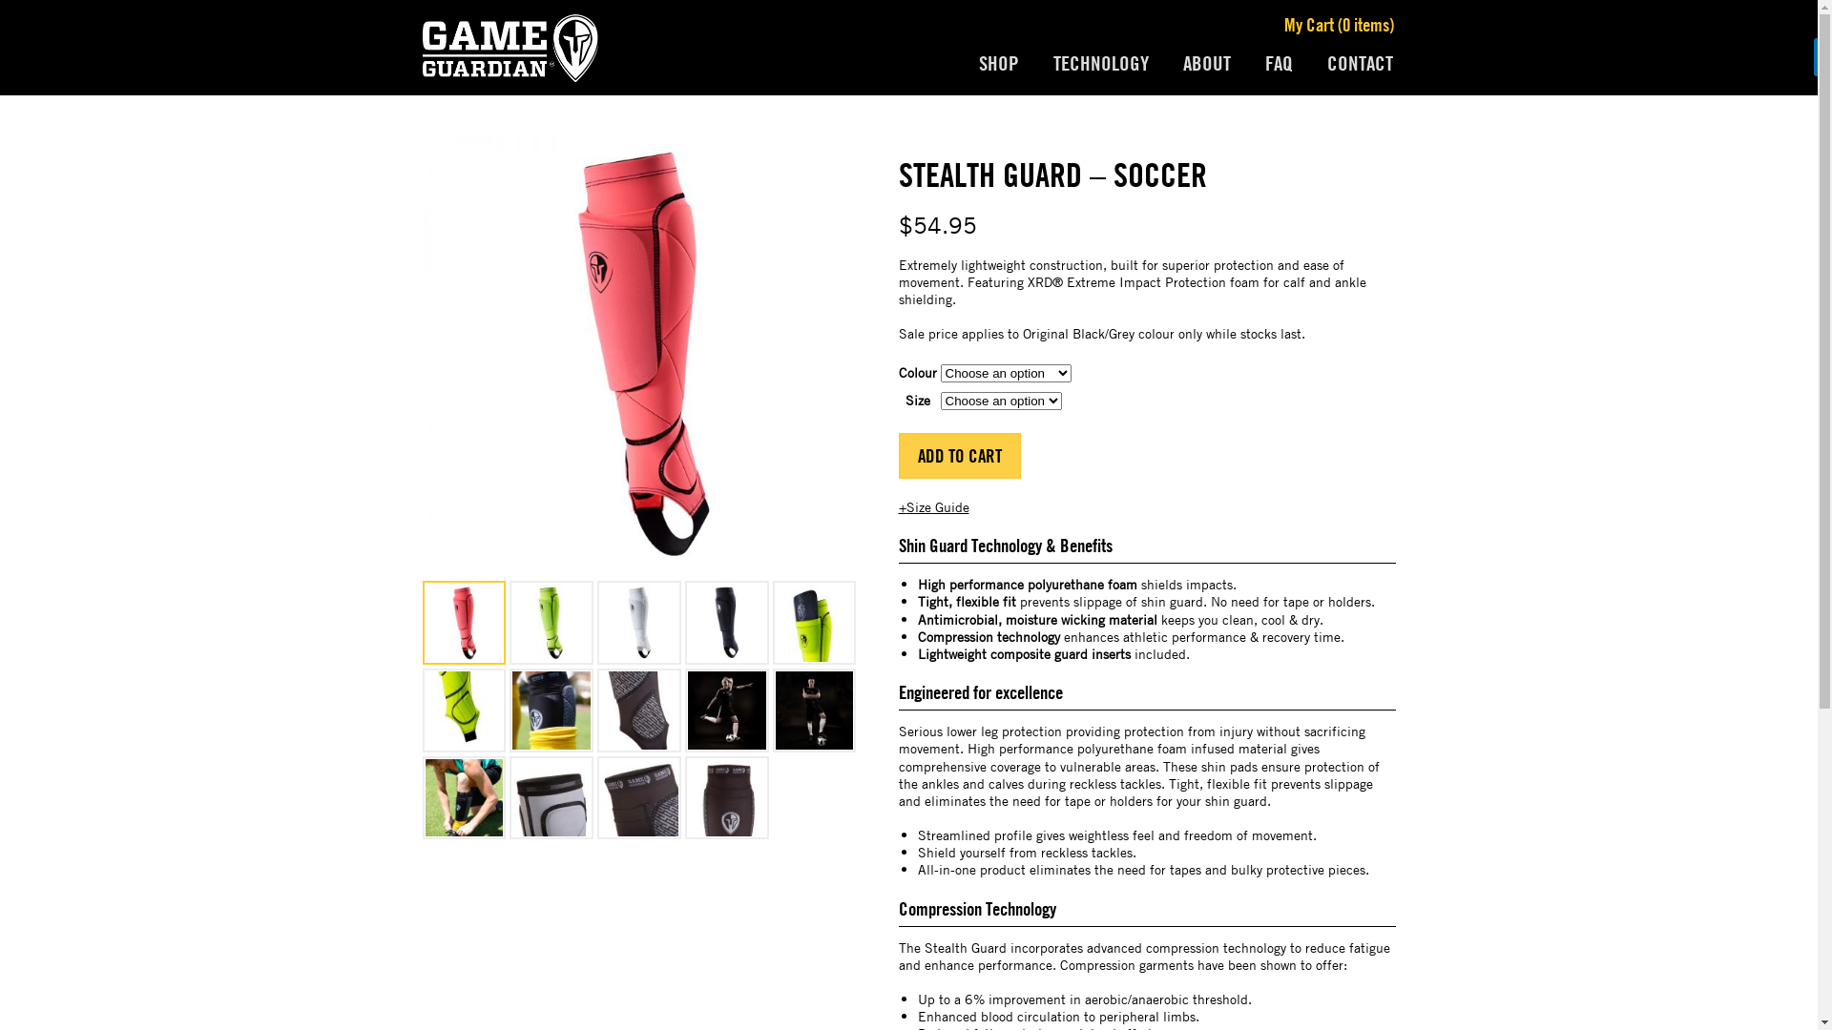 The image size is (1832, 1030). Describe the element at coordinates (1340, 25) in the screenshot. I see `My Cart (0 items)` at that location.